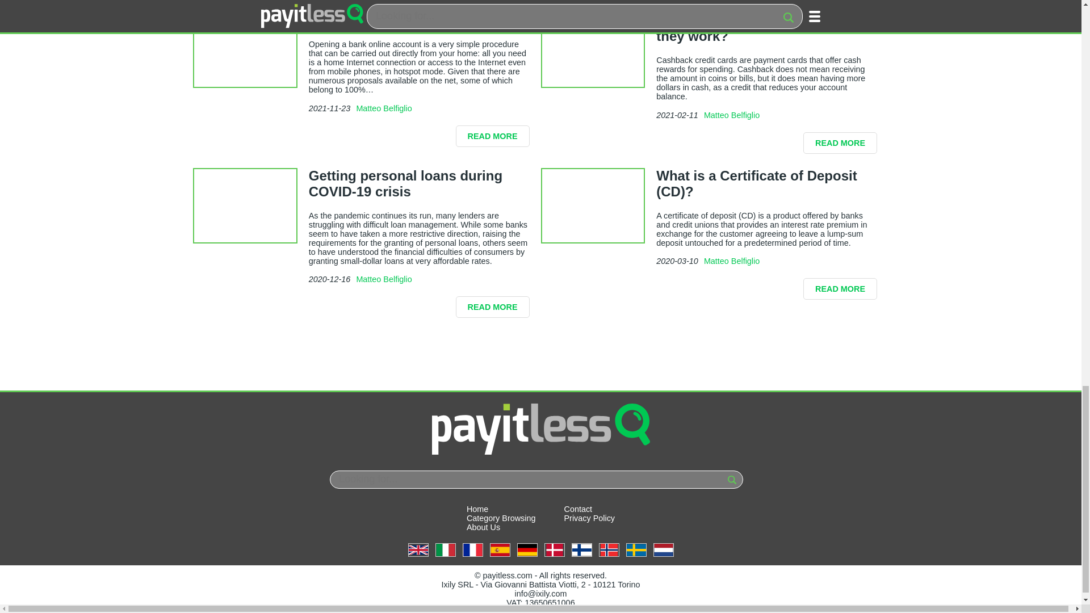 This screenshot has height=613, width=1090. What do you see at coordinates (840, 143) in the screenshot?
I see `READ MORE` at bounding box center [840, 143].